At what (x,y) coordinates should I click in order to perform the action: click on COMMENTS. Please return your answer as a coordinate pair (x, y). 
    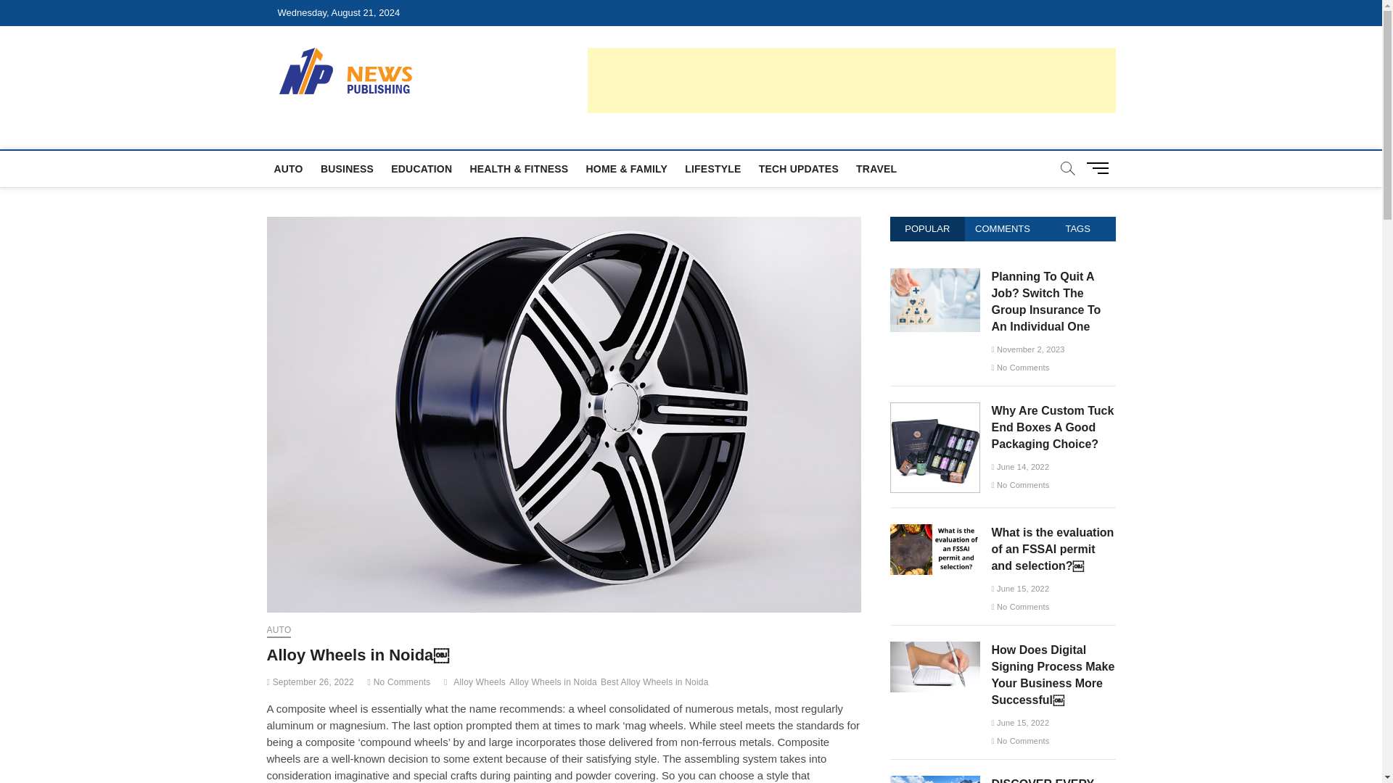
    Looking at the image, I should click on (1003, 229).